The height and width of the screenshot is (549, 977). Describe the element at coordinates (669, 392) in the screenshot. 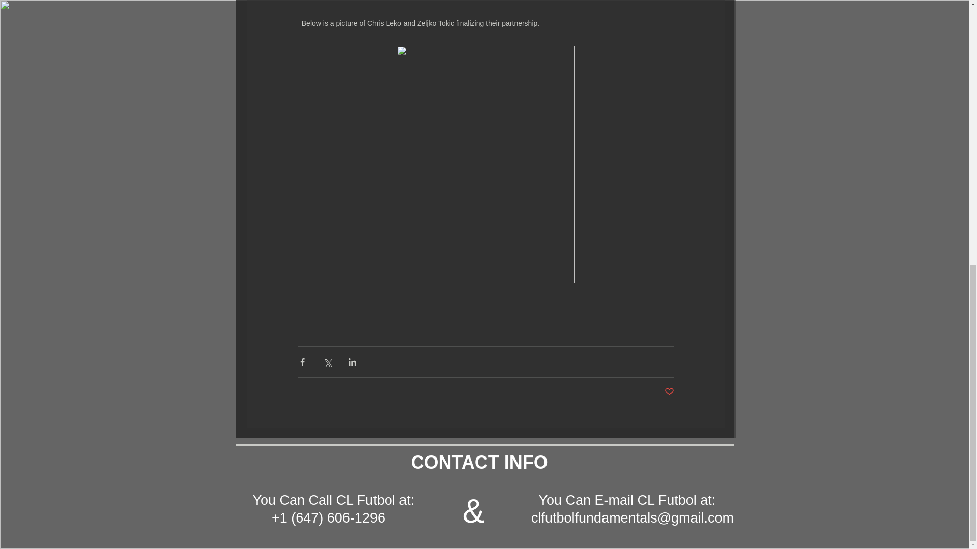

I see `Post not marked as liked` at that location.